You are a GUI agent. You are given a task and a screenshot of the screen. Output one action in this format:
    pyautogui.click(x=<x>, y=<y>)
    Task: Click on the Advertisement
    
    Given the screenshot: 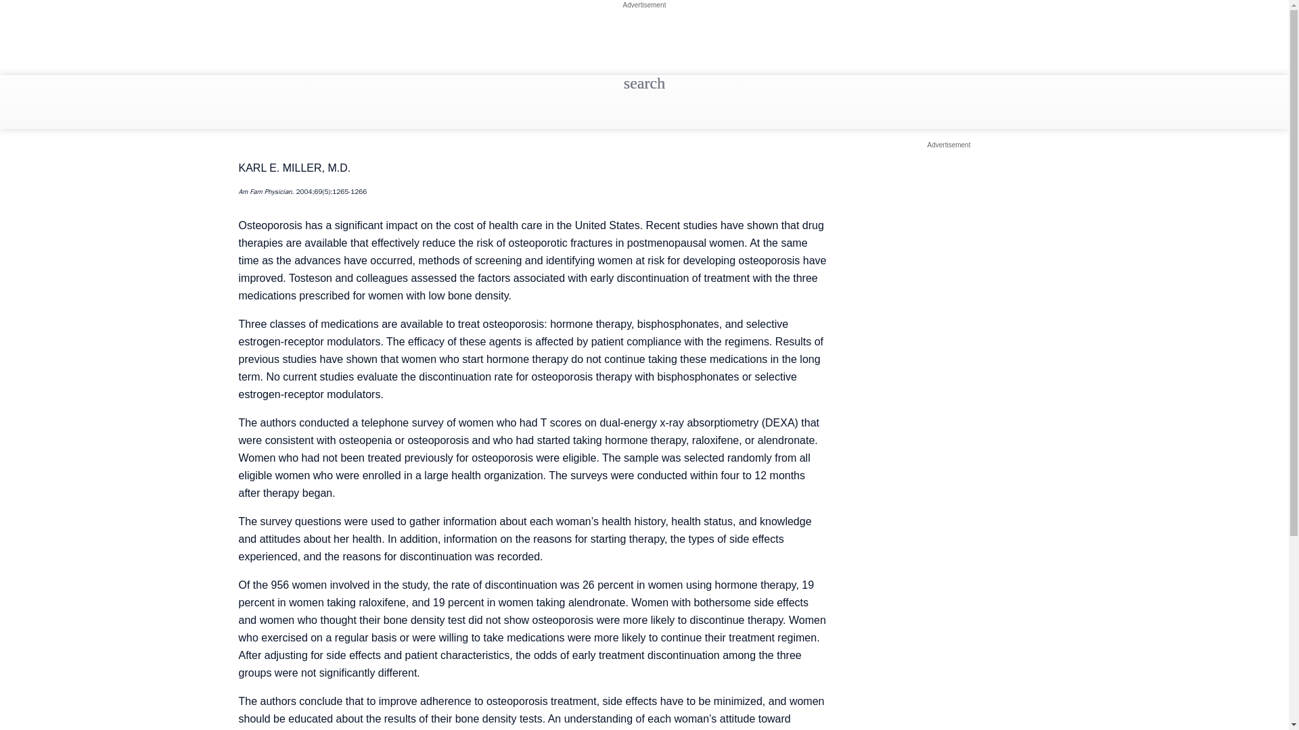 What is the action you would take?
    pyautogui.click(x=644, y=5)
    